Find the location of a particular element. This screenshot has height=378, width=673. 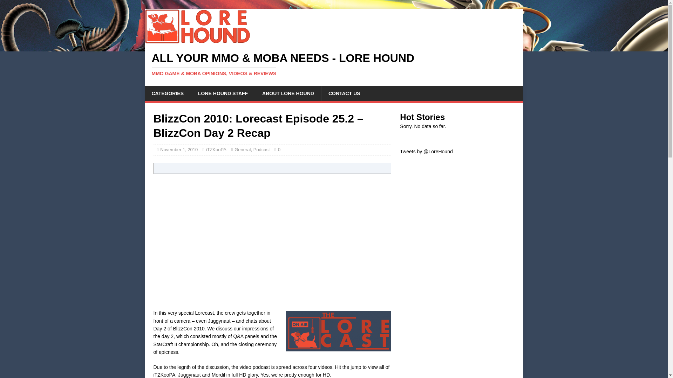

General is located at coordinates (242, 150).